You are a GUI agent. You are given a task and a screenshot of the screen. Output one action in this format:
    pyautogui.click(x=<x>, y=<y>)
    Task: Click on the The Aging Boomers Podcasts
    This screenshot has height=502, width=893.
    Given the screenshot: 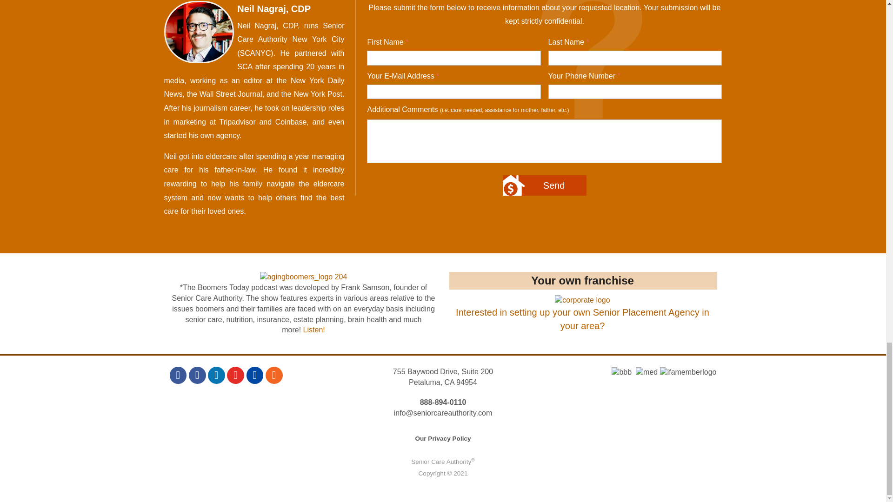 What is the action you would take?
    pyautogui.click(x=303, y=277)
    